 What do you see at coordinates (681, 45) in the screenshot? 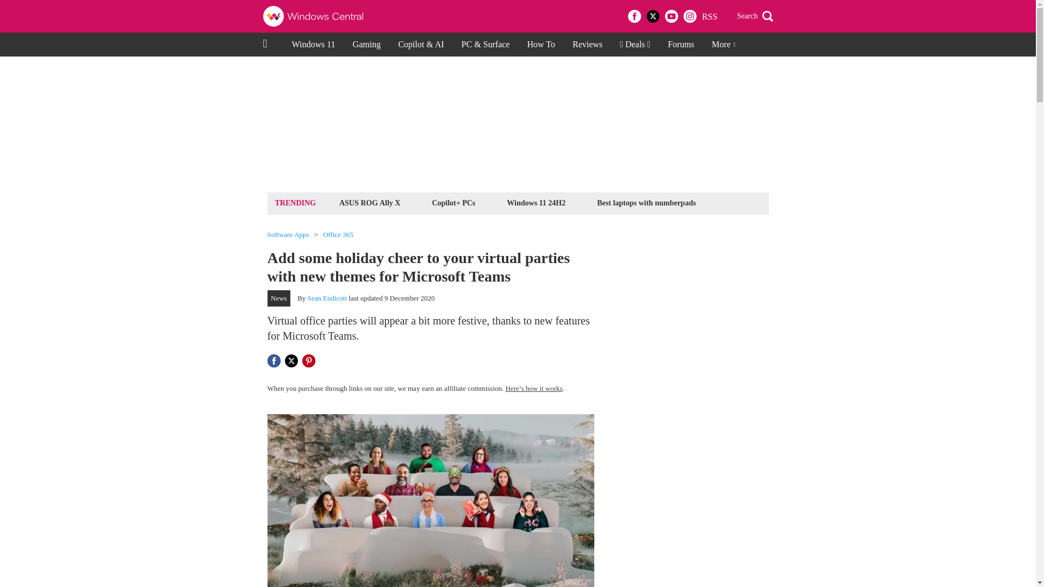
I see `Forums` at bounding box center [681, 45].